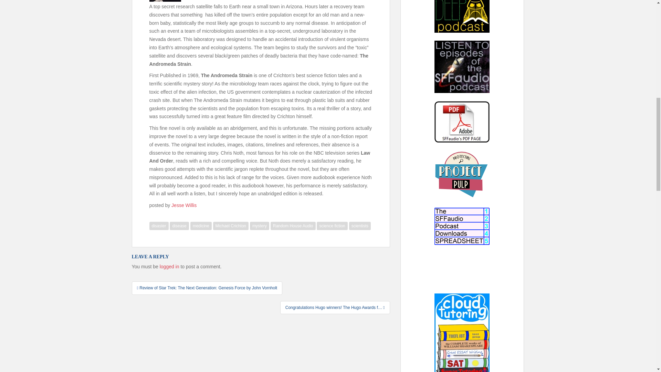 The image size is (661, 372). What do you see at coordinates (179, 226) in the screenshot?
I see `disease` at bounding box center [179, 226].